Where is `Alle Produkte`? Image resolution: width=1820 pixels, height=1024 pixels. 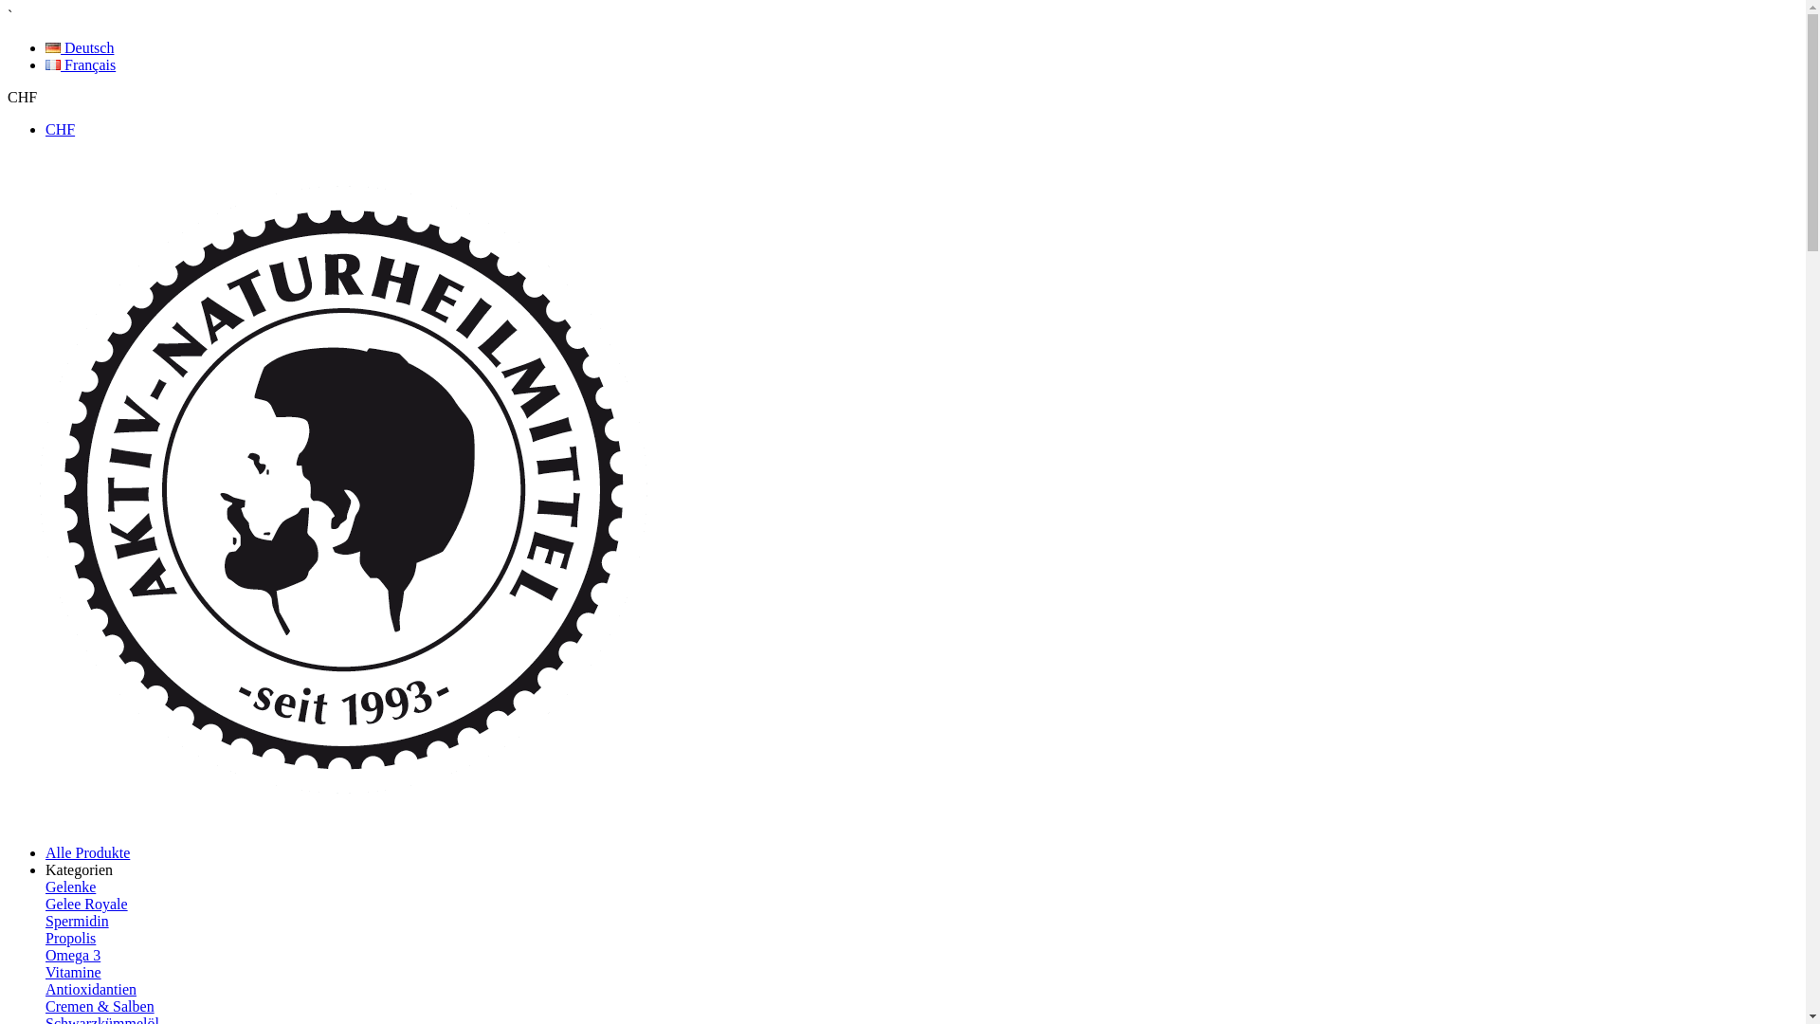
Alle Produkte is located at coordinates (87, 853).